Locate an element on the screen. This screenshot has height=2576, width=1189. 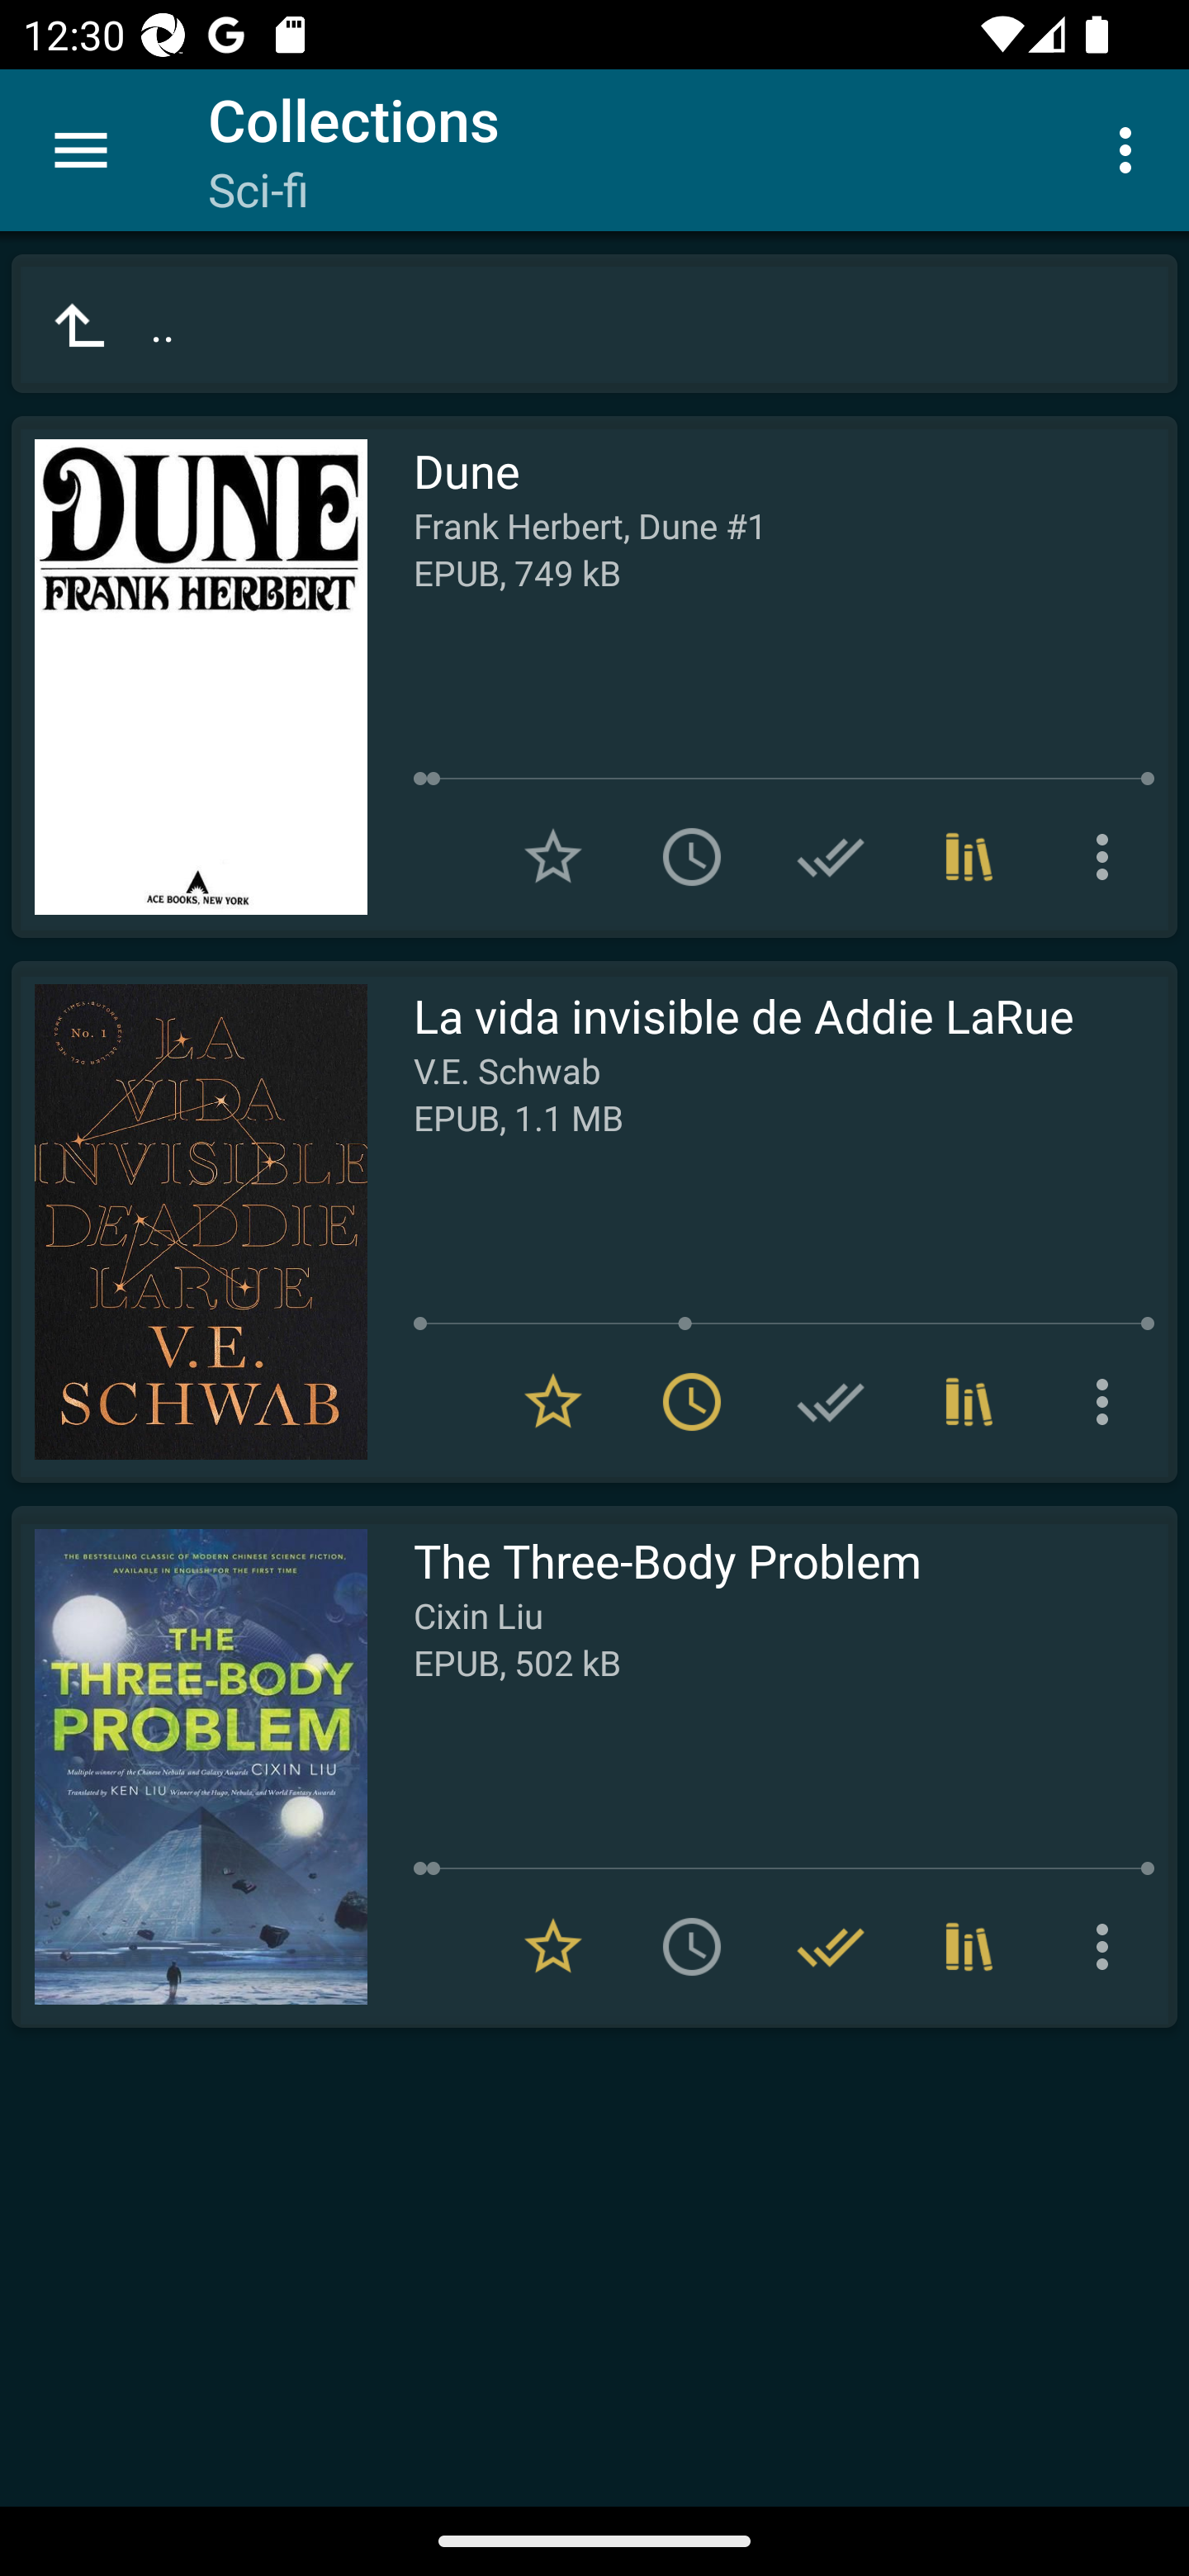
More options is located at coordinates (1108, 857).